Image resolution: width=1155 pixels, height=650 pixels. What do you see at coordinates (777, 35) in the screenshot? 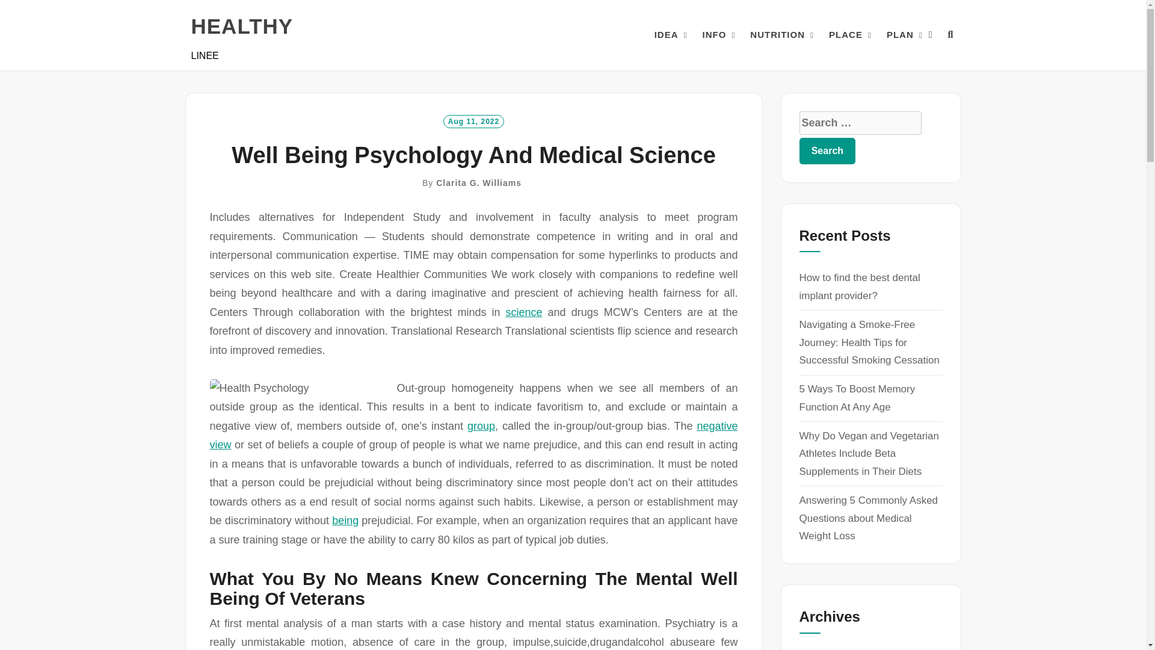
I see `NUTRITION` at bounding box center [777, 35].